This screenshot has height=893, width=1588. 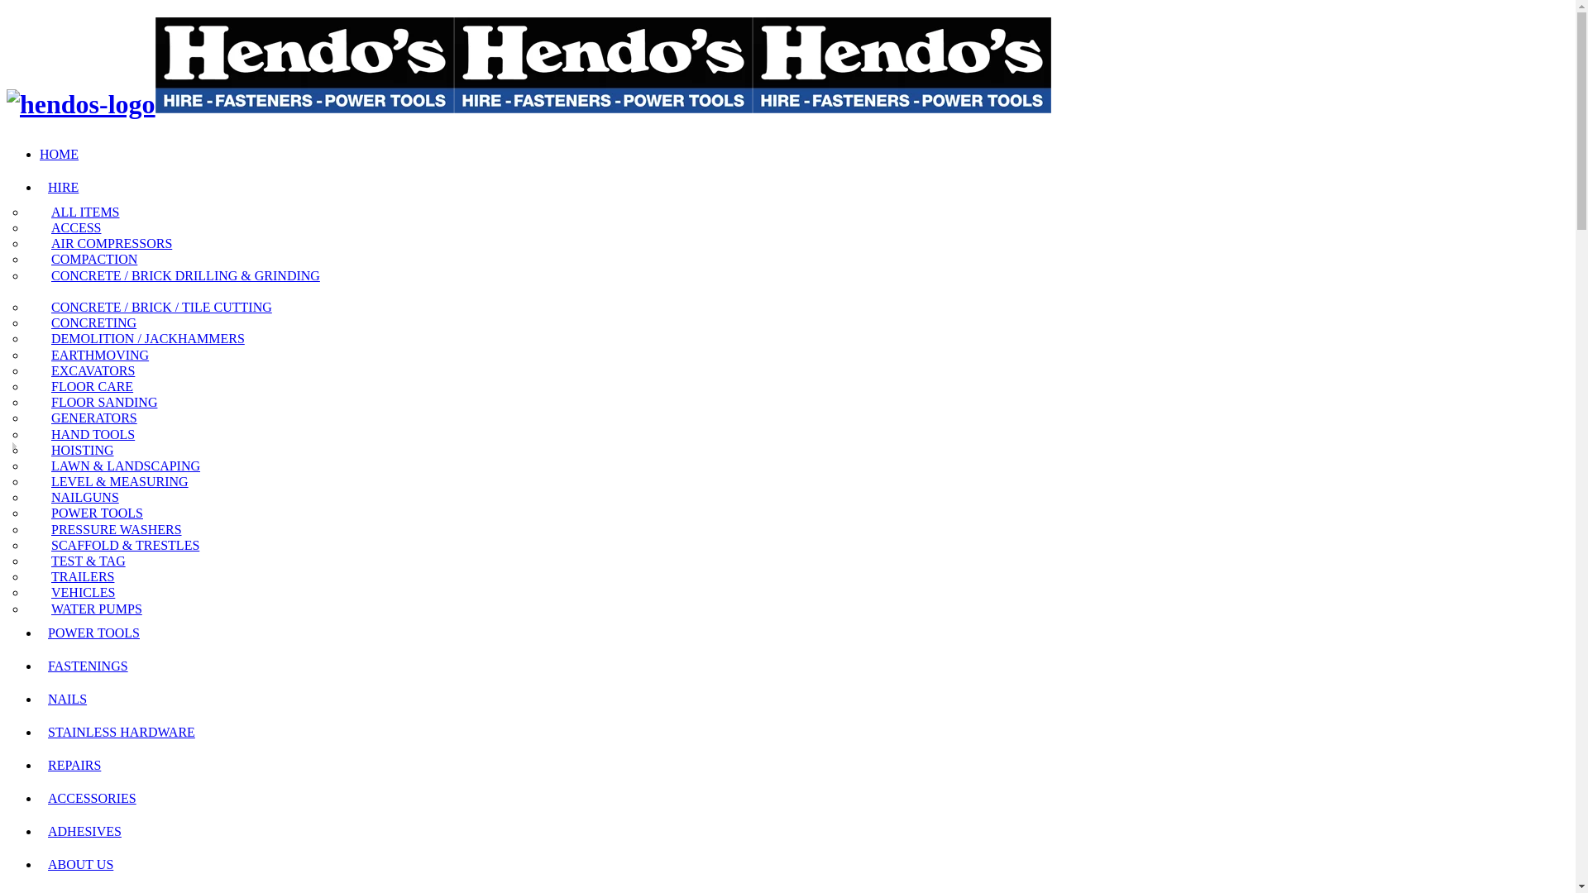 I want to click on Hendo's Tools and Hire, so click(x=529, y=104).